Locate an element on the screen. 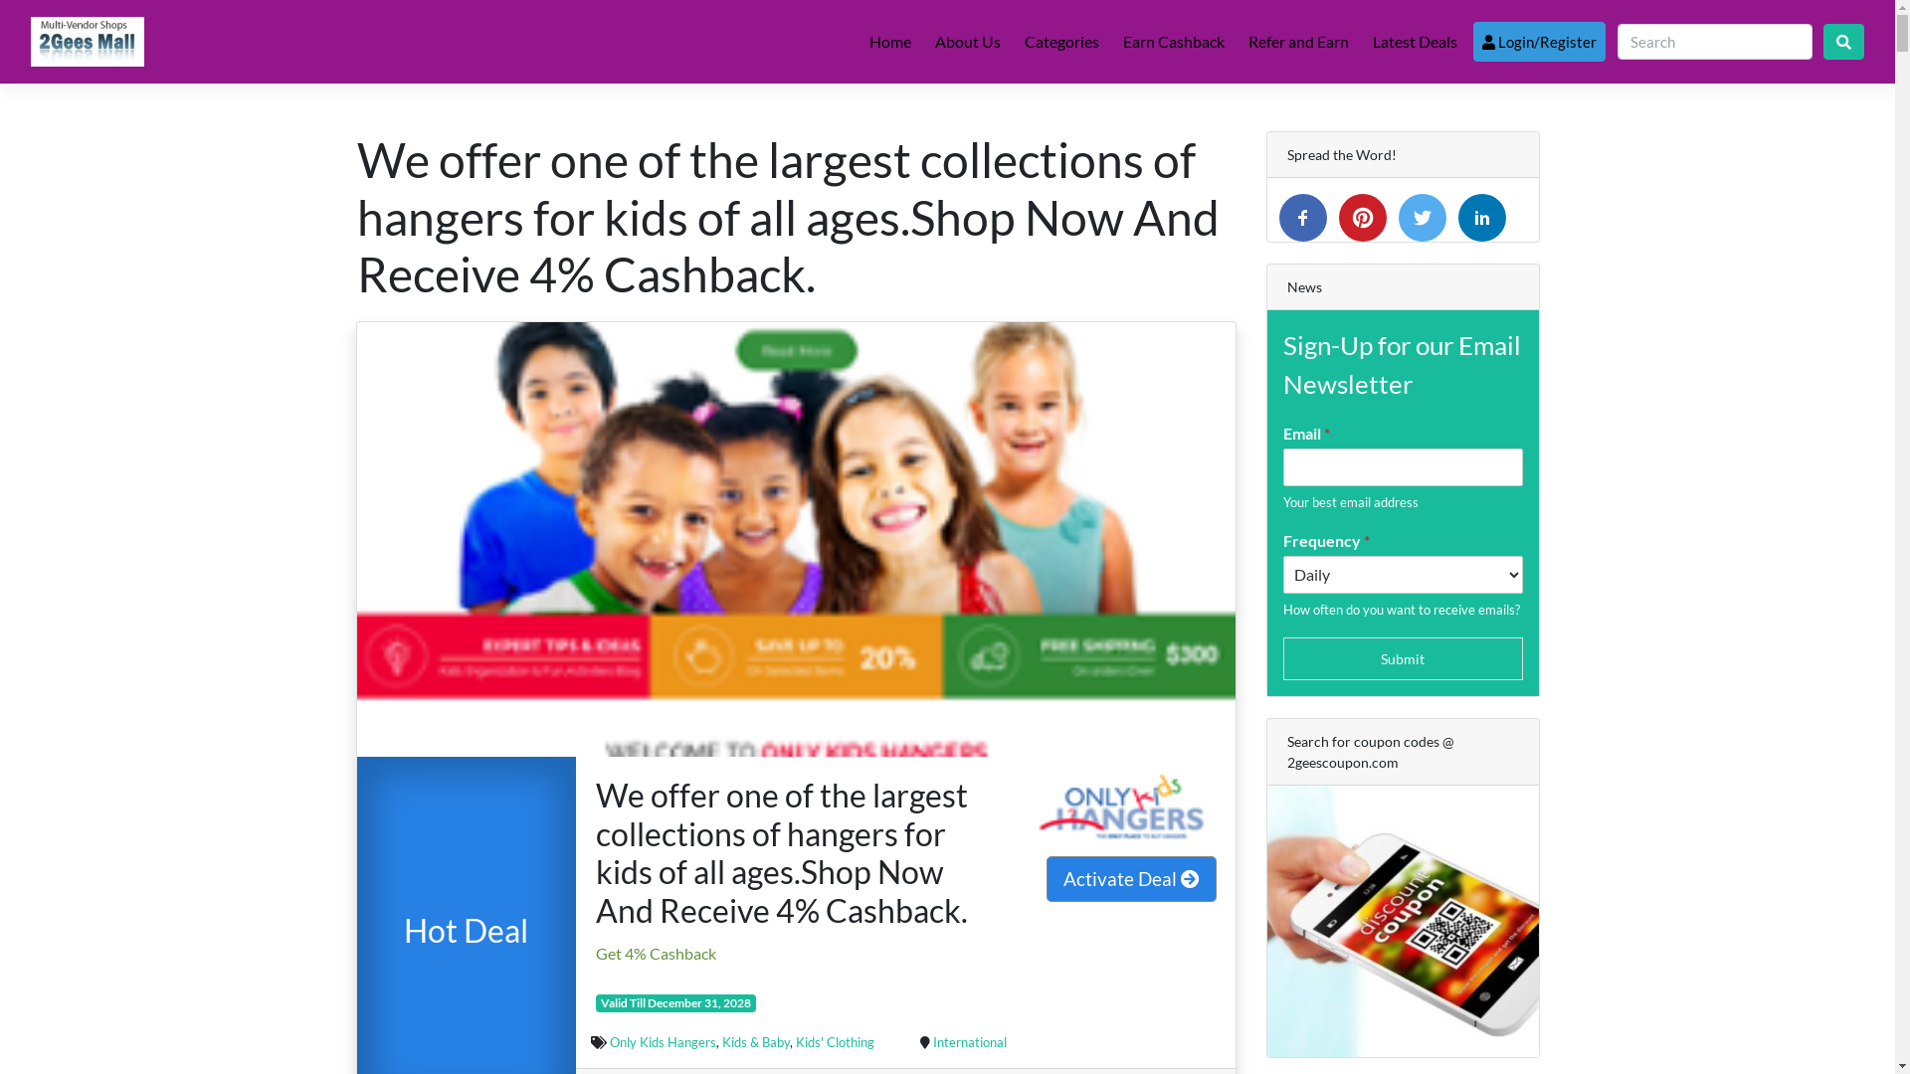  International is located at coordinates (970, 1042).